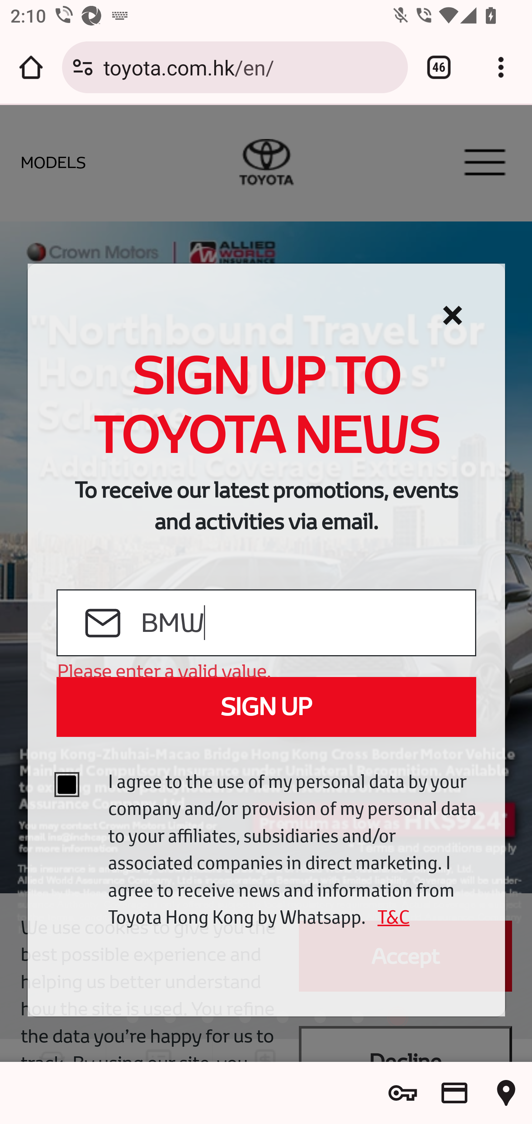 The height and width of the screenshot is (1124, 532). Describe the element at coordinates (250, 67) in the screenshot. I see `toyota.com.hk/en/` at that location.